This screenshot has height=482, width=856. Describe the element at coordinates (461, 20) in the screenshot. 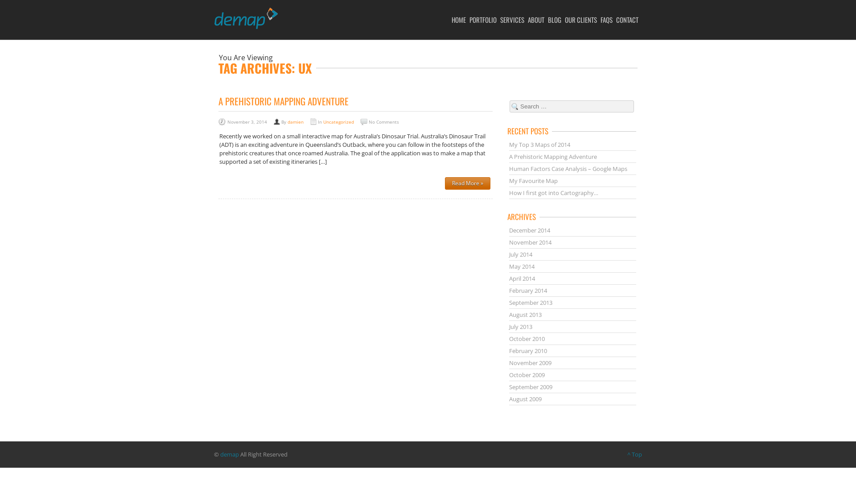

I see `HOME` at that location.